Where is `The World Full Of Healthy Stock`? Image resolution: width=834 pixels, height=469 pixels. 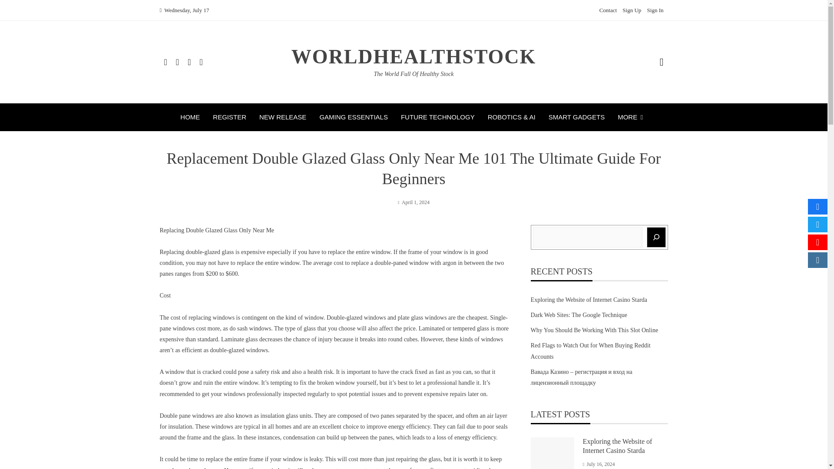
The World Full Of Healthy Stock is located at coordinates (414, 74).